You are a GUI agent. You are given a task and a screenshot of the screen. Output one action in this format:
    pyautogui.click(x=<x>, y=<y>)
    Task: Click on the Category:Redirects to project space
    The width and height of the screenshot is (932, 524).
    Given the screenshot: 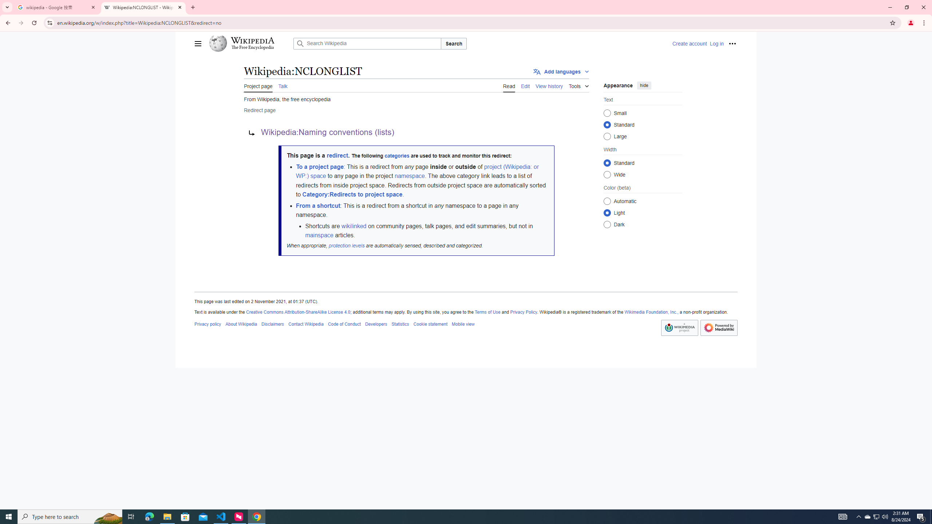 What is the action you would take?
    pyautogui.click(x=352, y=194)
    